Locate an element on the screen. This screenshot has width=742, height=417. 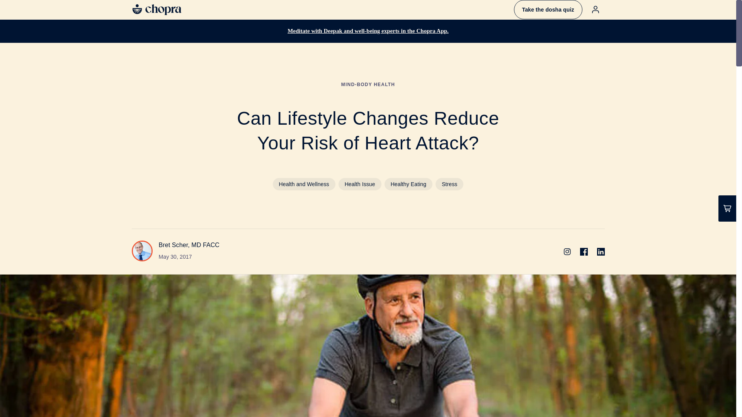
Take the dosha quiz is located at coordinates (548, 9).